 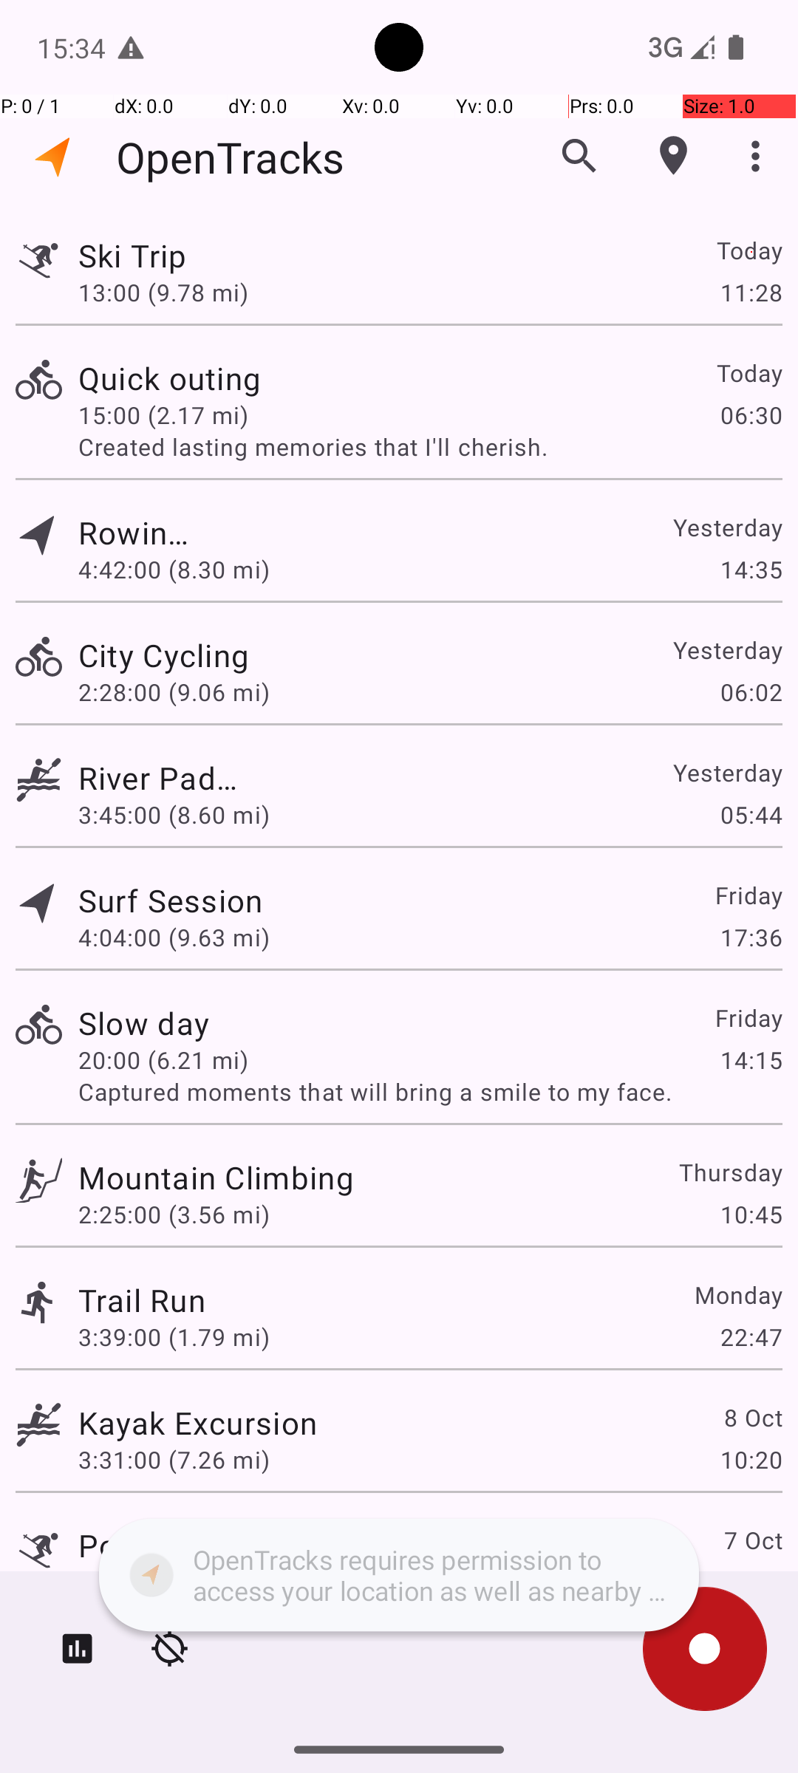 I want to click on 11:28, so click(x=751, y=292).